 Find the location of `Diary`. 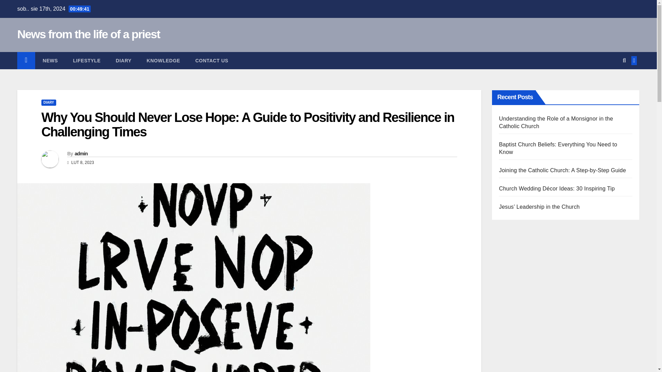

Diary is located at coordinates (123, 61).